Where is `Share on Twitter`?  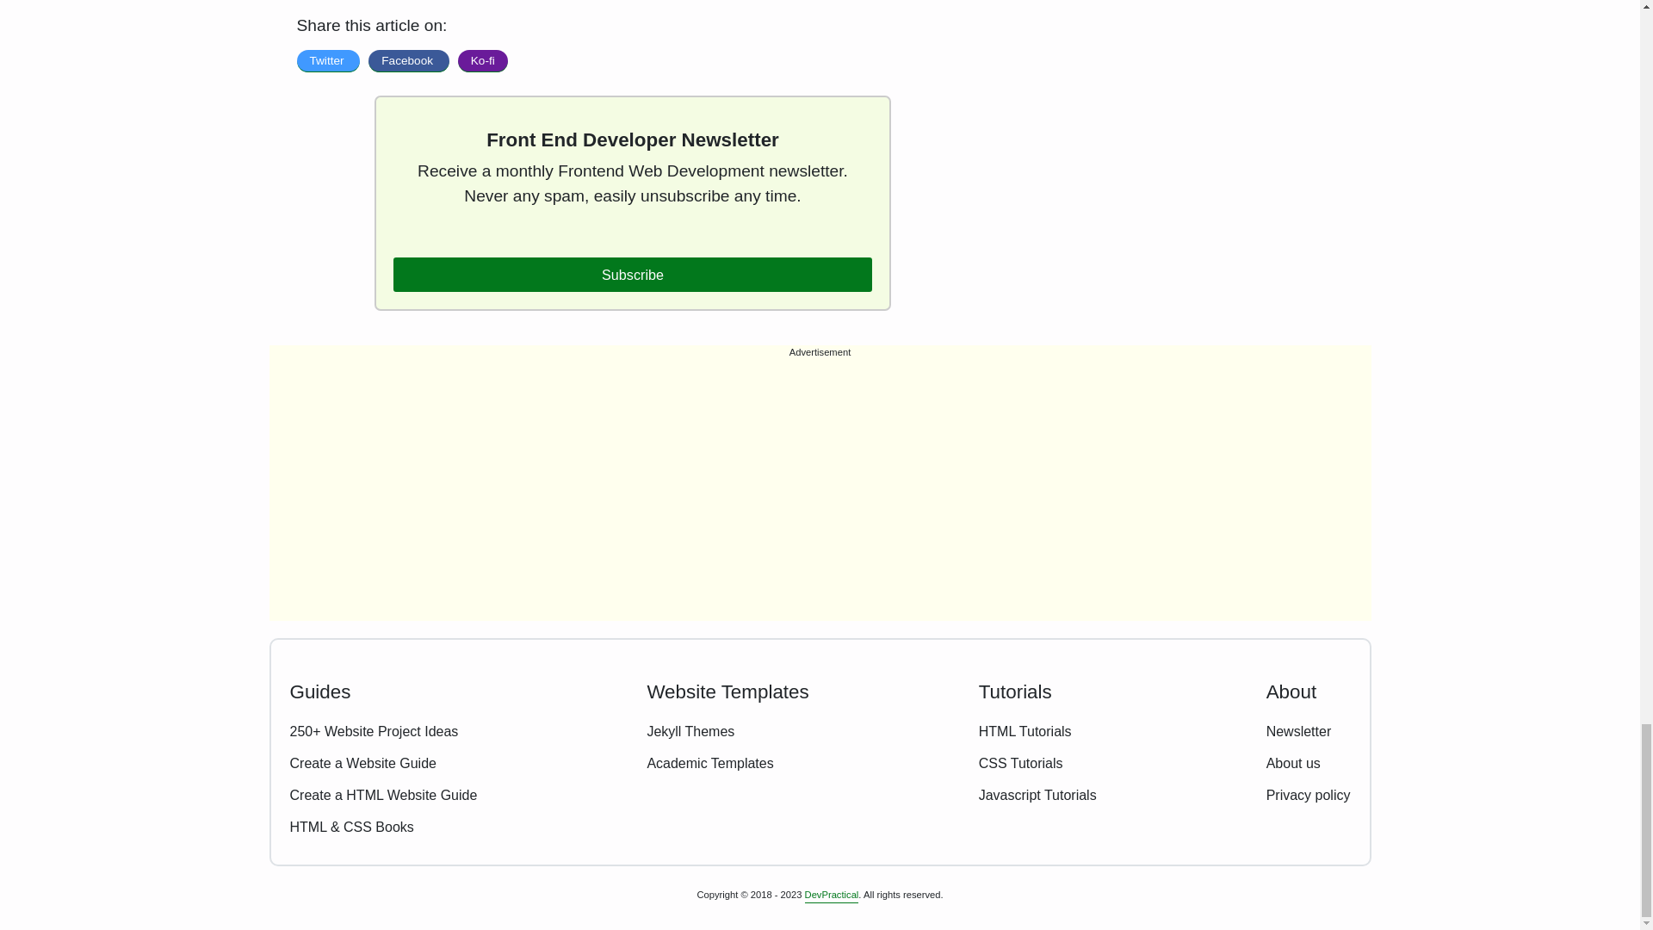 Share on Twitter is located at coordinates (327, 61).